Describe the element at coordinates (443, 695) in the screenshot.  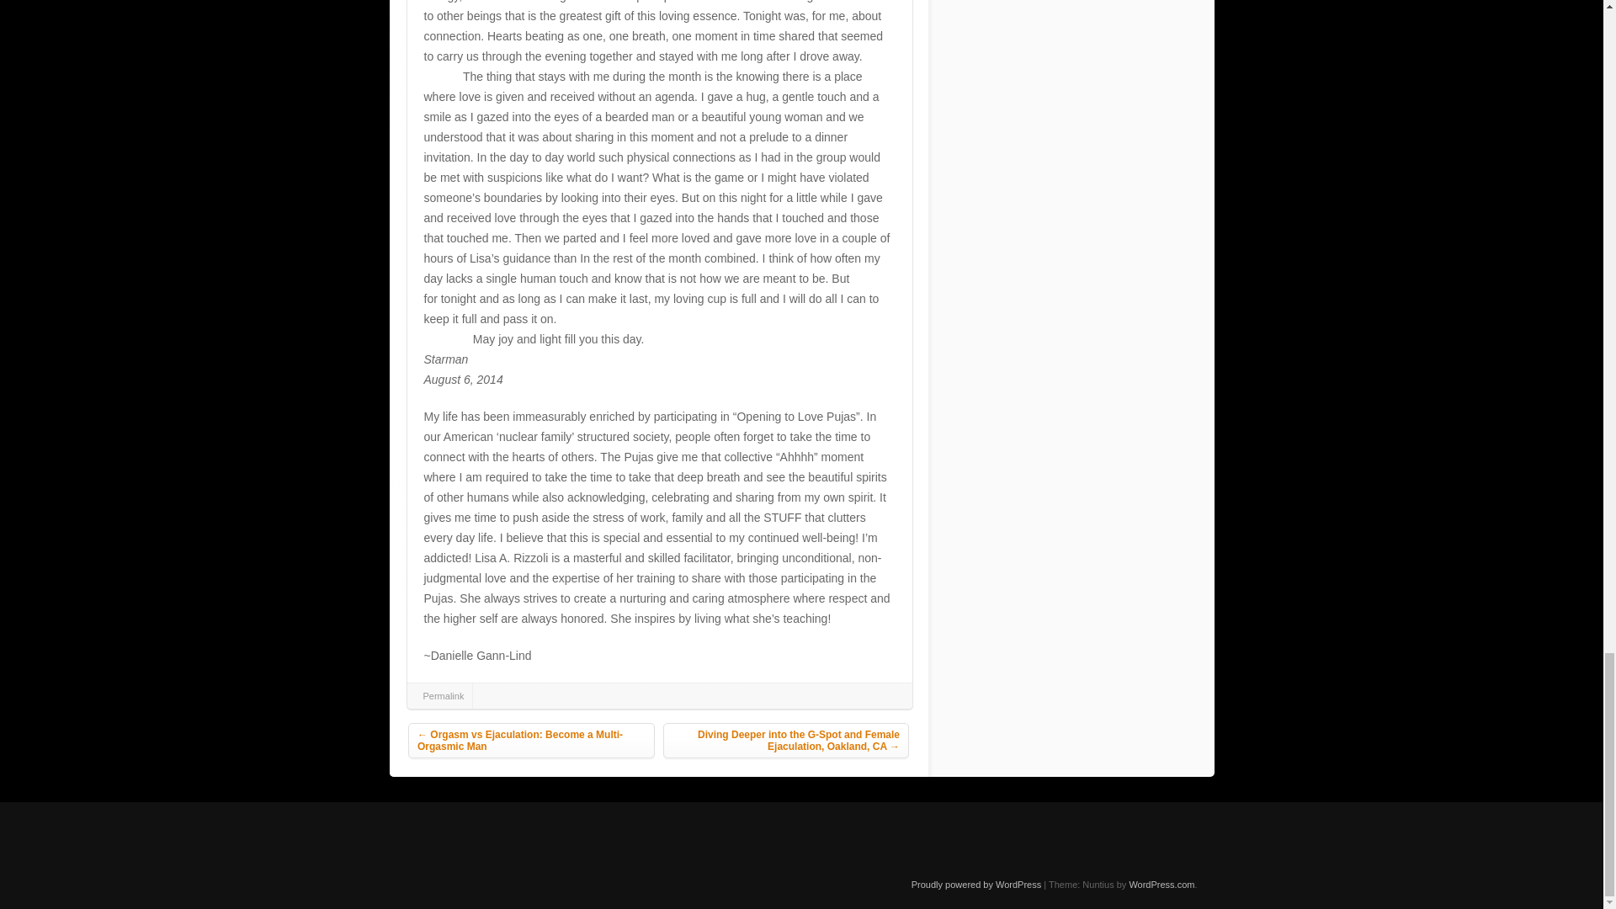
I see `Permalink` at that location.